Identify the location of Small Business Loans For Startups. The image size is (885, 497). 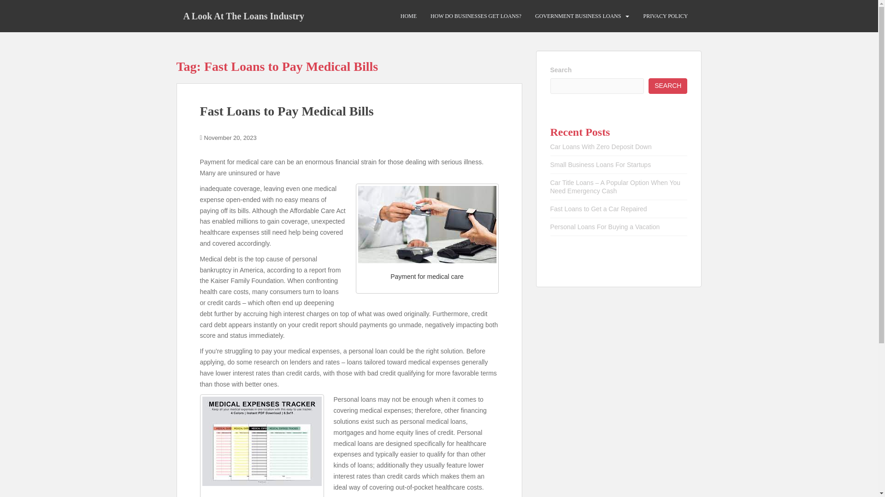
(601, 165).